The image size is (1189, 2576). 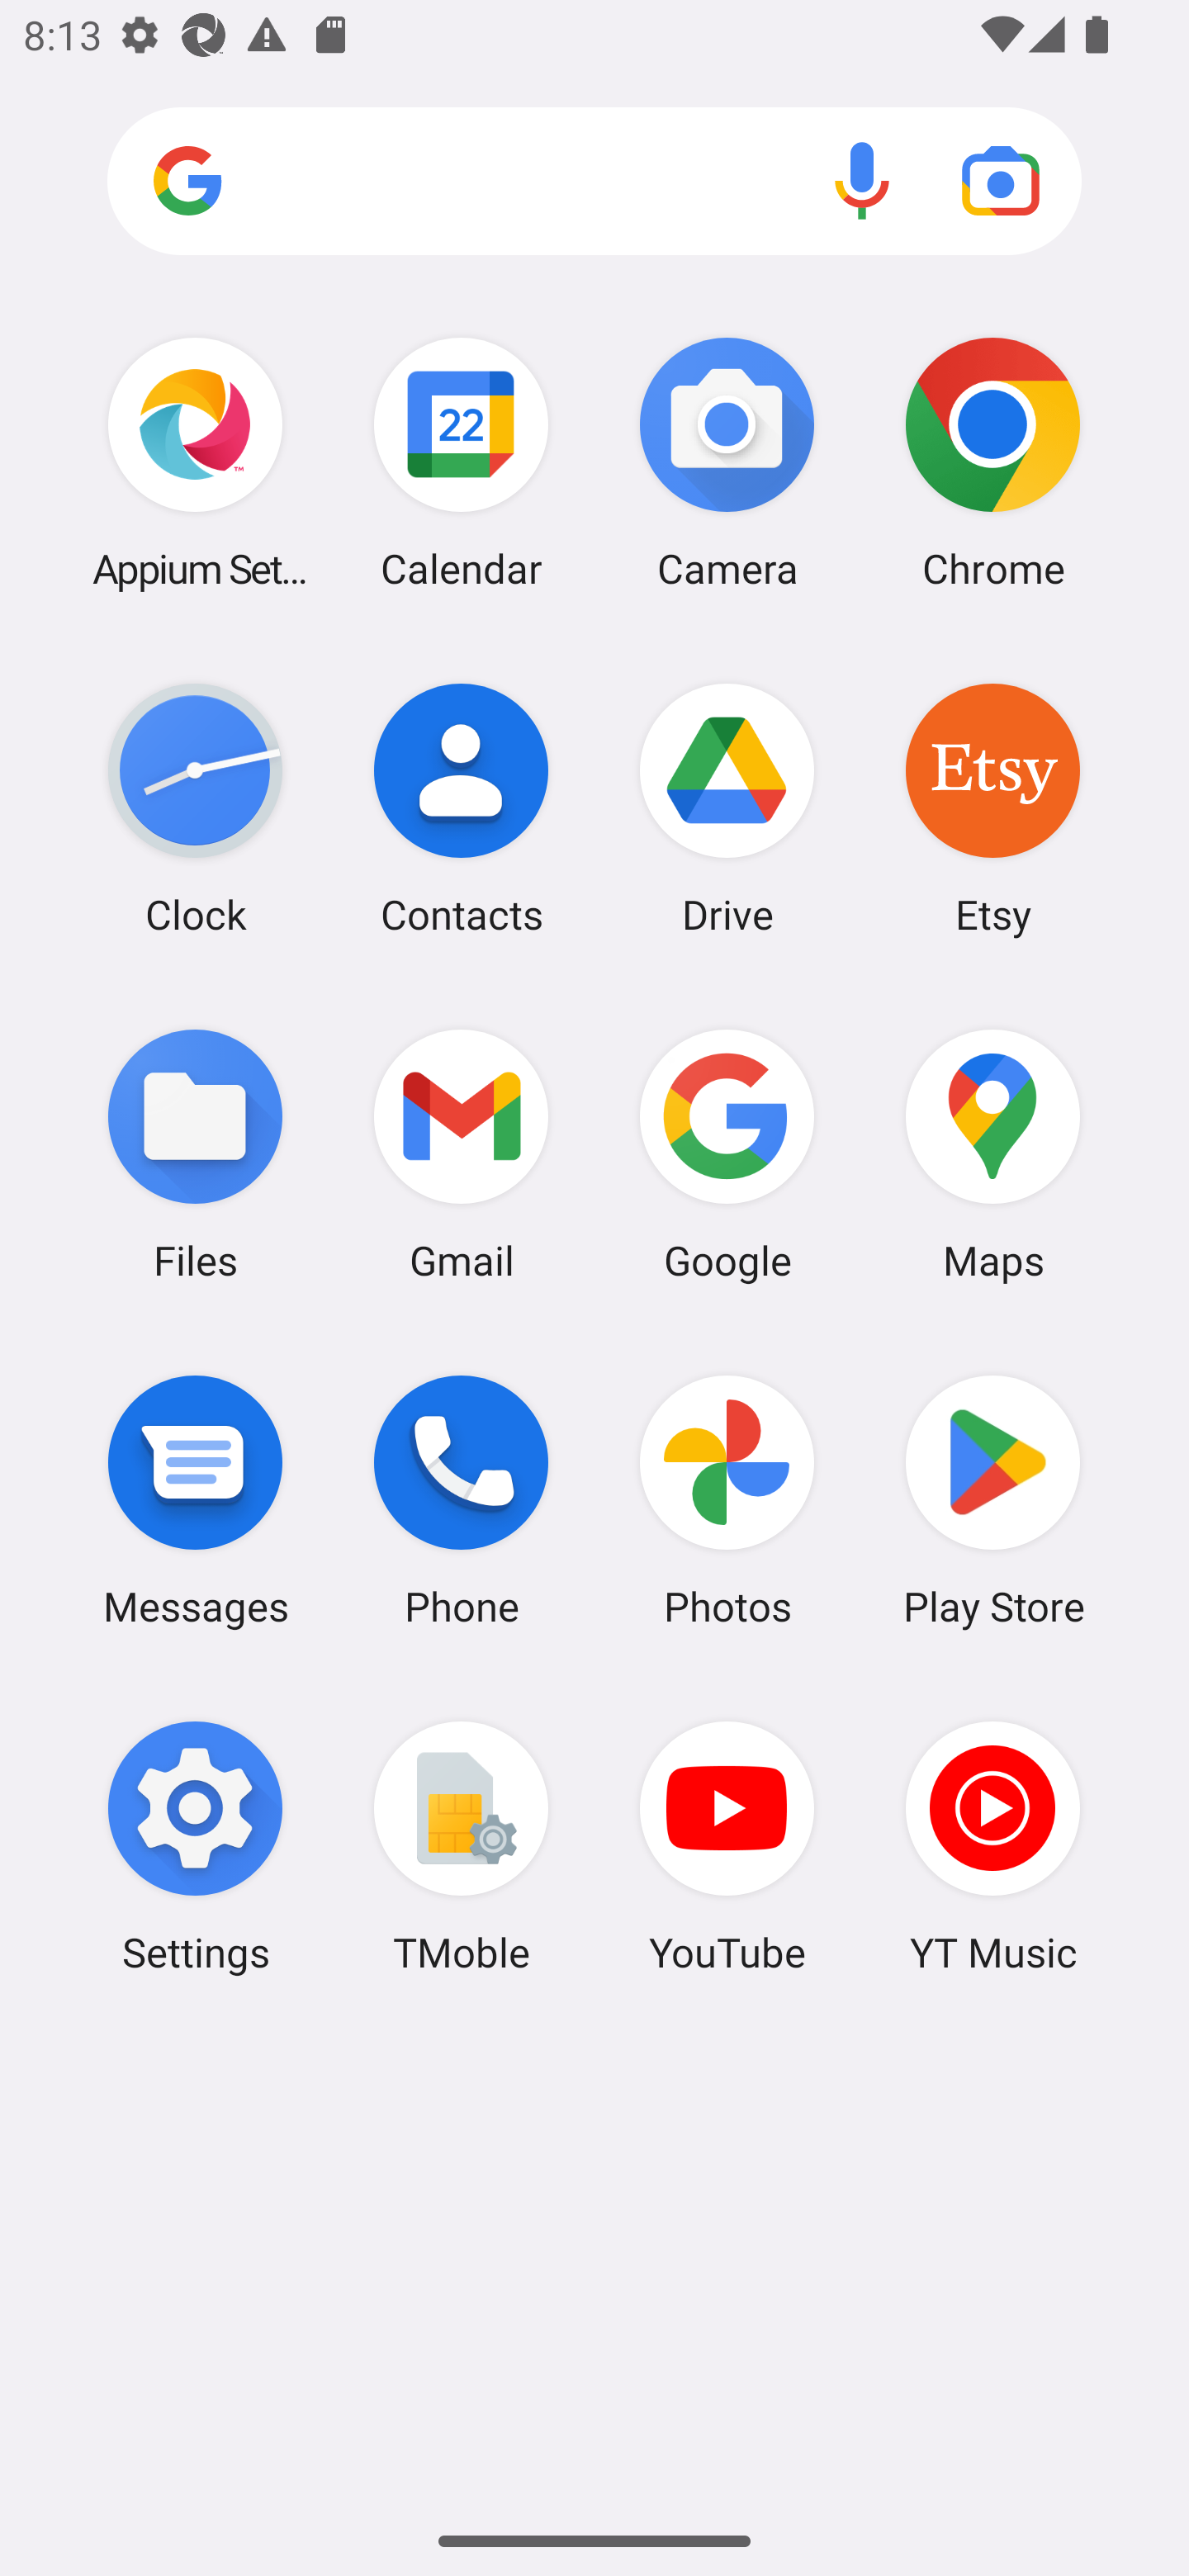 What do you see at coordinates (862, 180) in the screenshot?
I see `Voice search` at bounding box center [862, 180].